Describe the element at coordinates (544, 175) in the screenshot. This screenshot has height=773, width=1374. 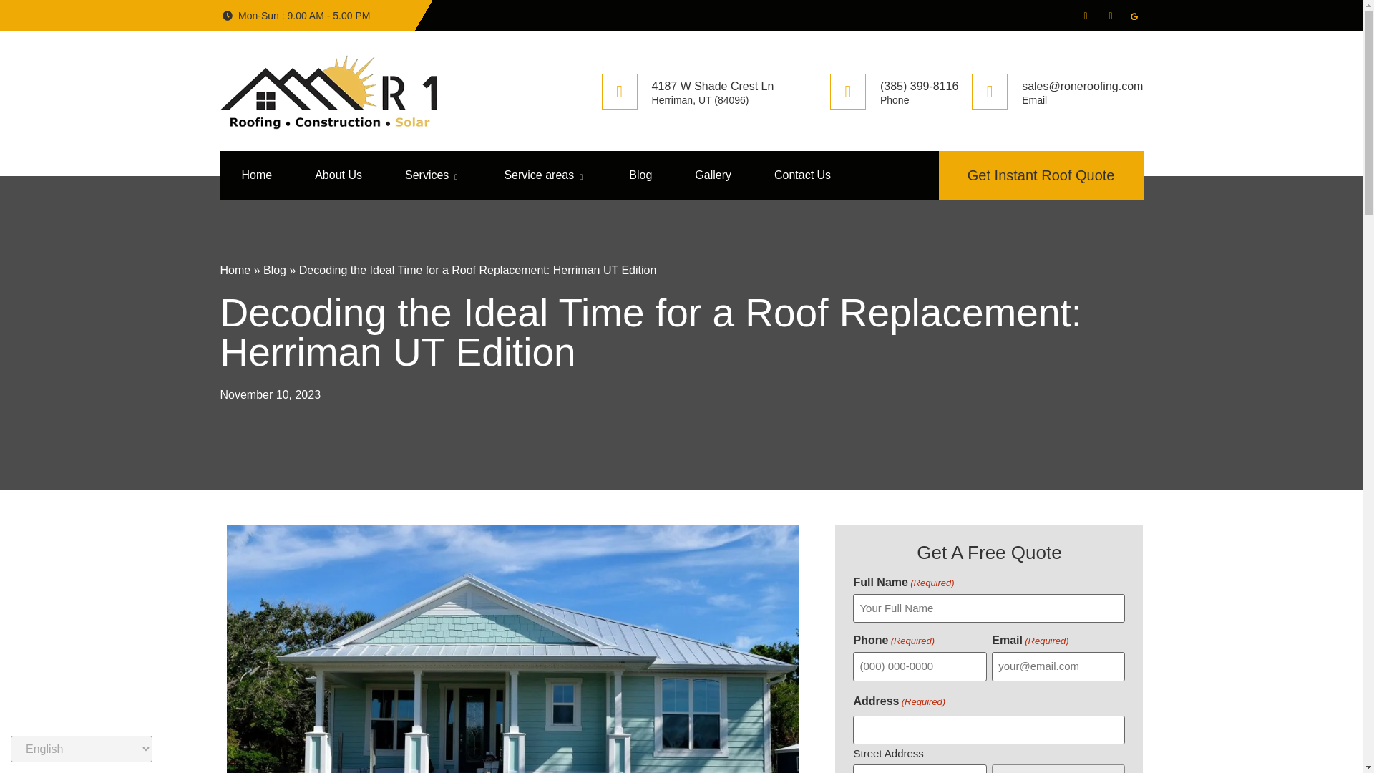
I see `Service areas` at that location.